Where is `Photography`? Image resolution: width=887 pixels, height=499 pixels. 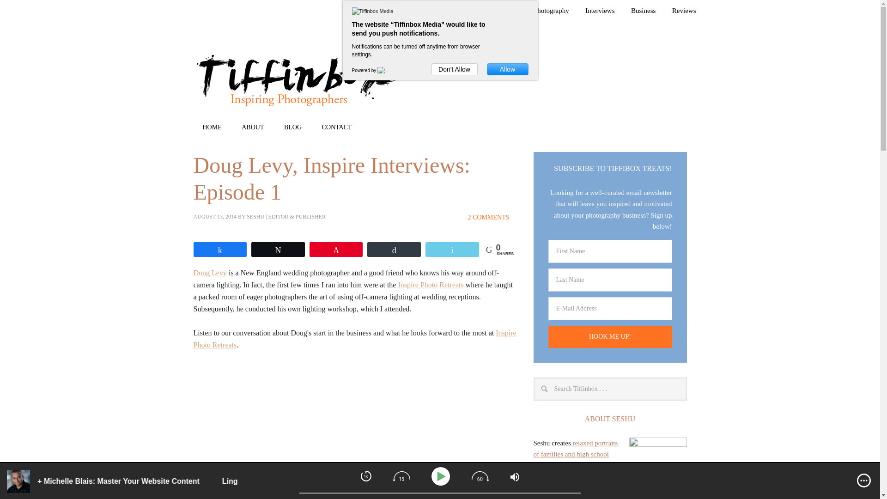 Photography is located at coordinates (551, 11).